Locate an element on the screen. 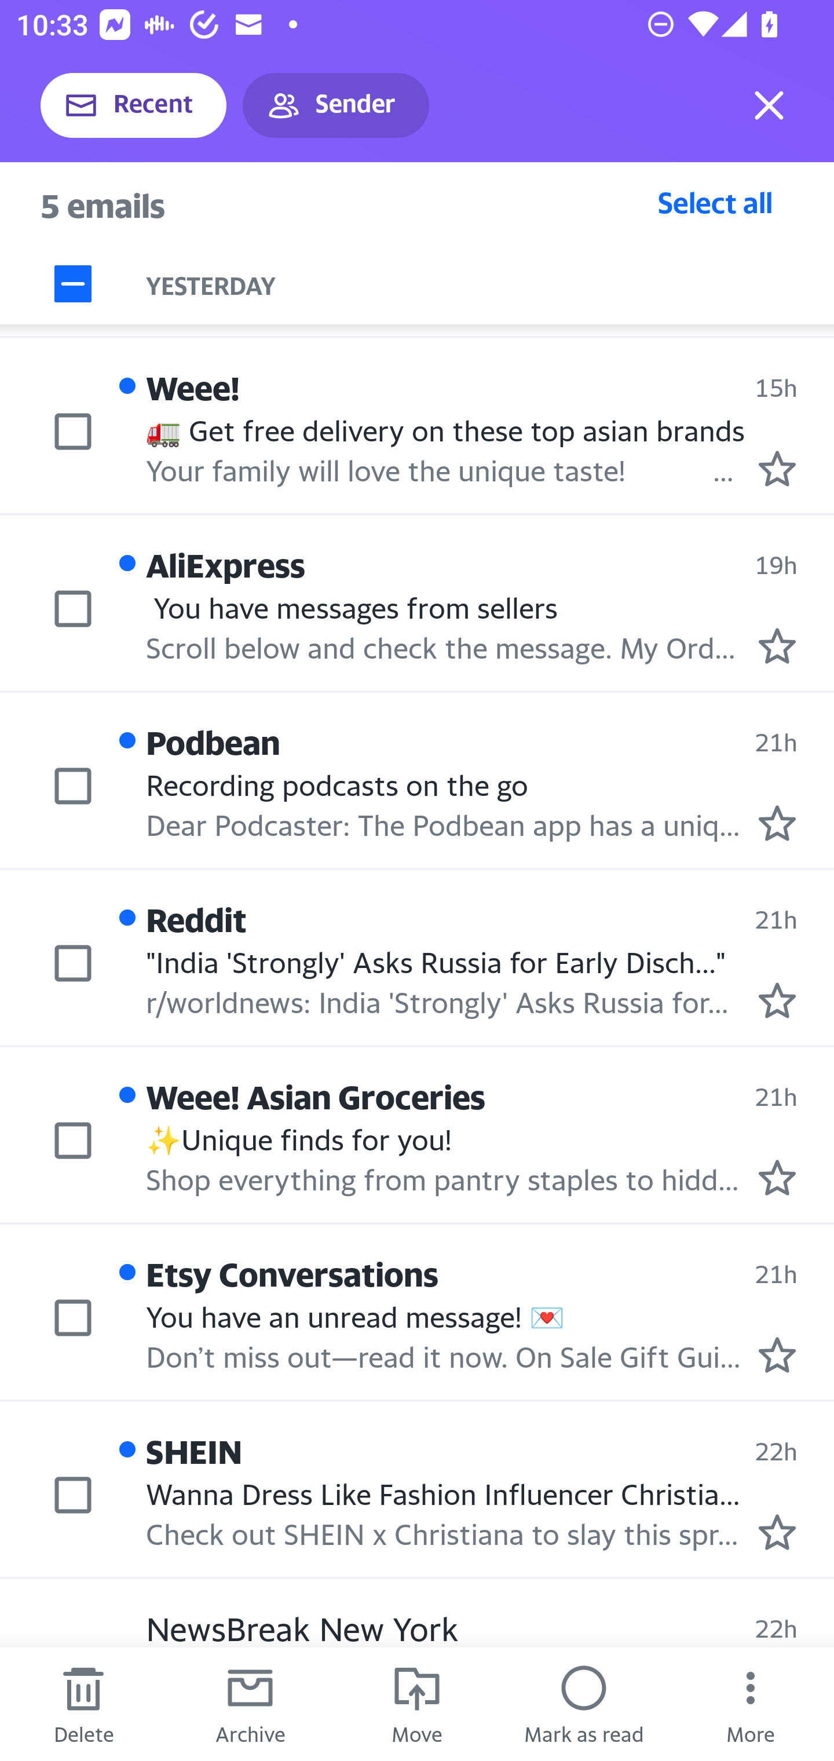 The height and width of the screenshot is (1761, 834). Archive is located at coordinates (250, 1704).